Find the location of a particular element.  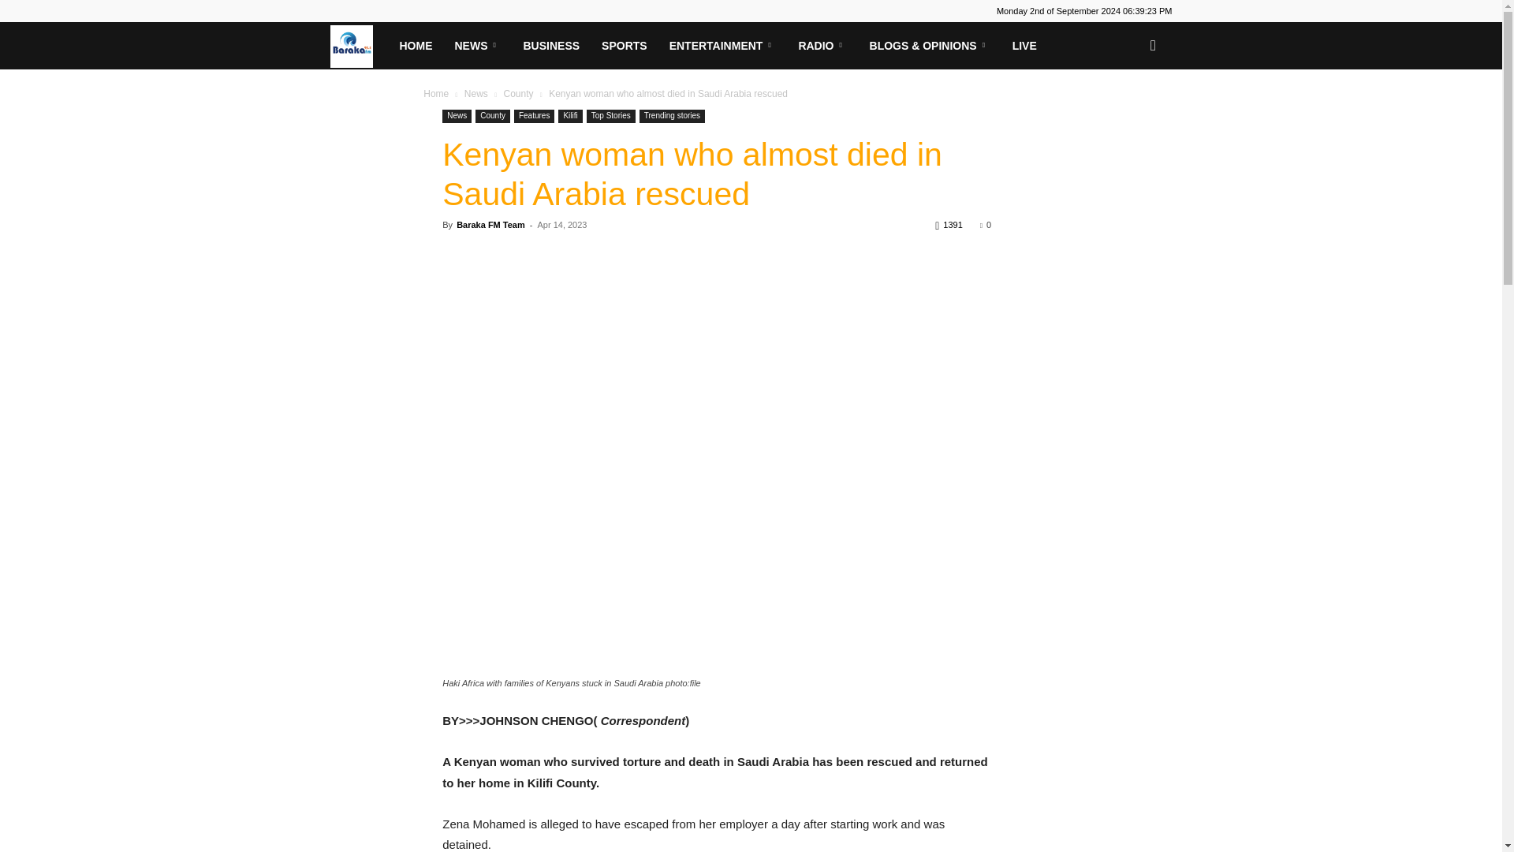

HOME is located at coordinates (415, 46).